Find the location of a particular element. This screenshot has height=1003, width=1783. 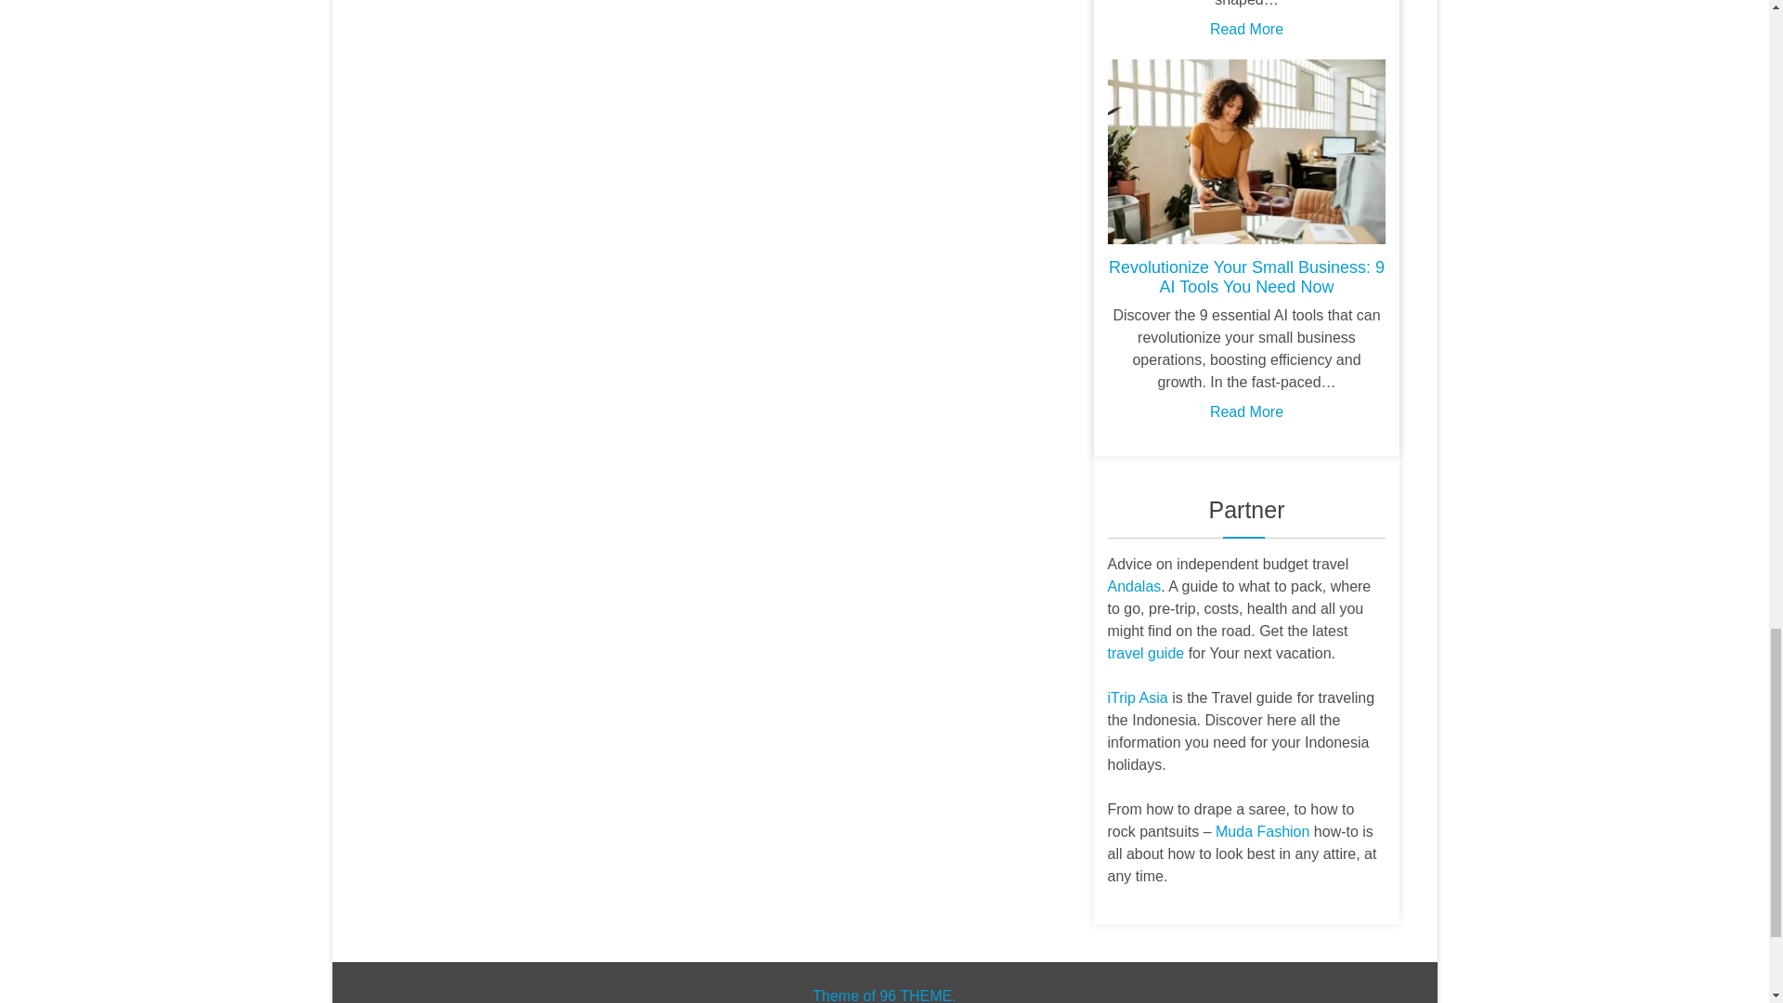

Read More is located at coordinates (1246, 28).